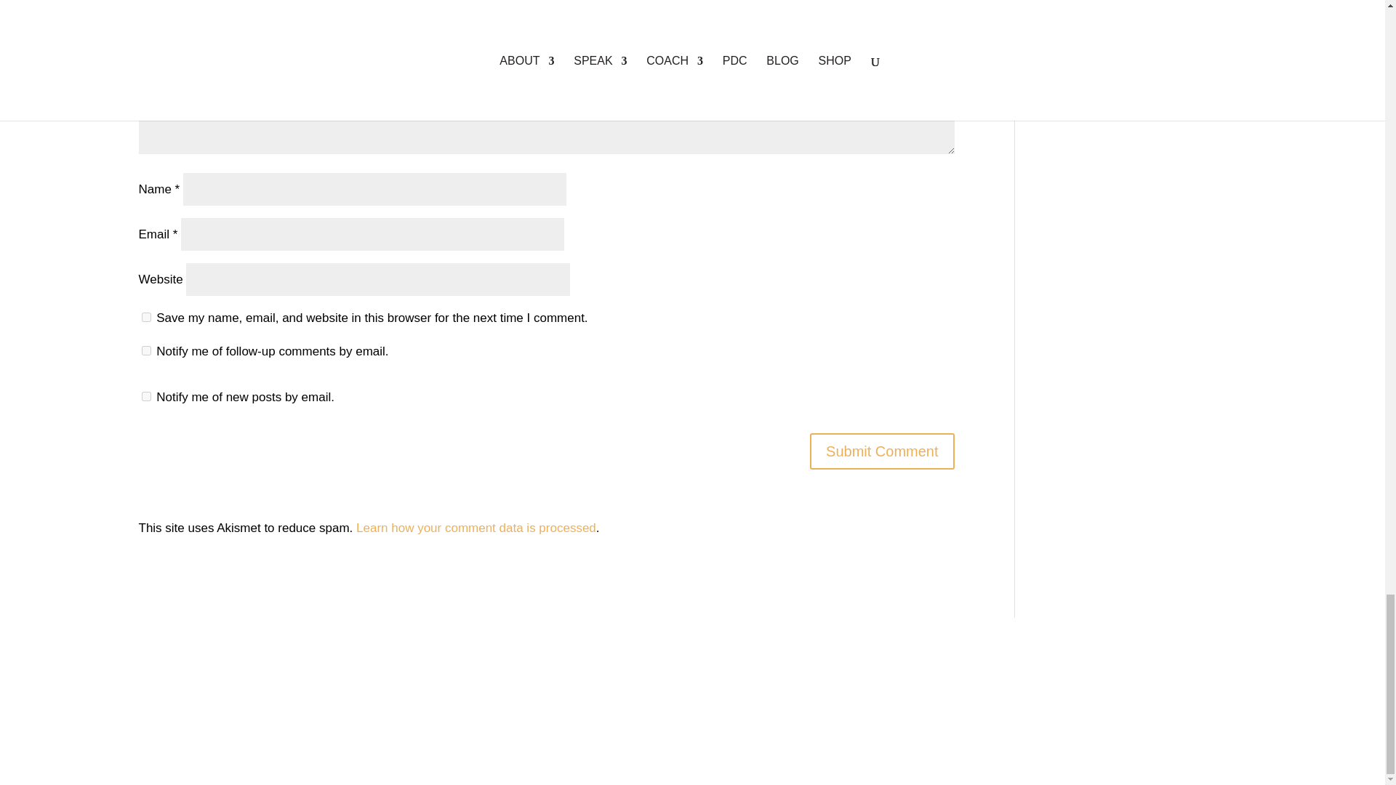 The height and width of the screenshot is (785, 1396). Describe the element at coordinates (145, 395) in the screenshot. I see `subscribe` at that location.